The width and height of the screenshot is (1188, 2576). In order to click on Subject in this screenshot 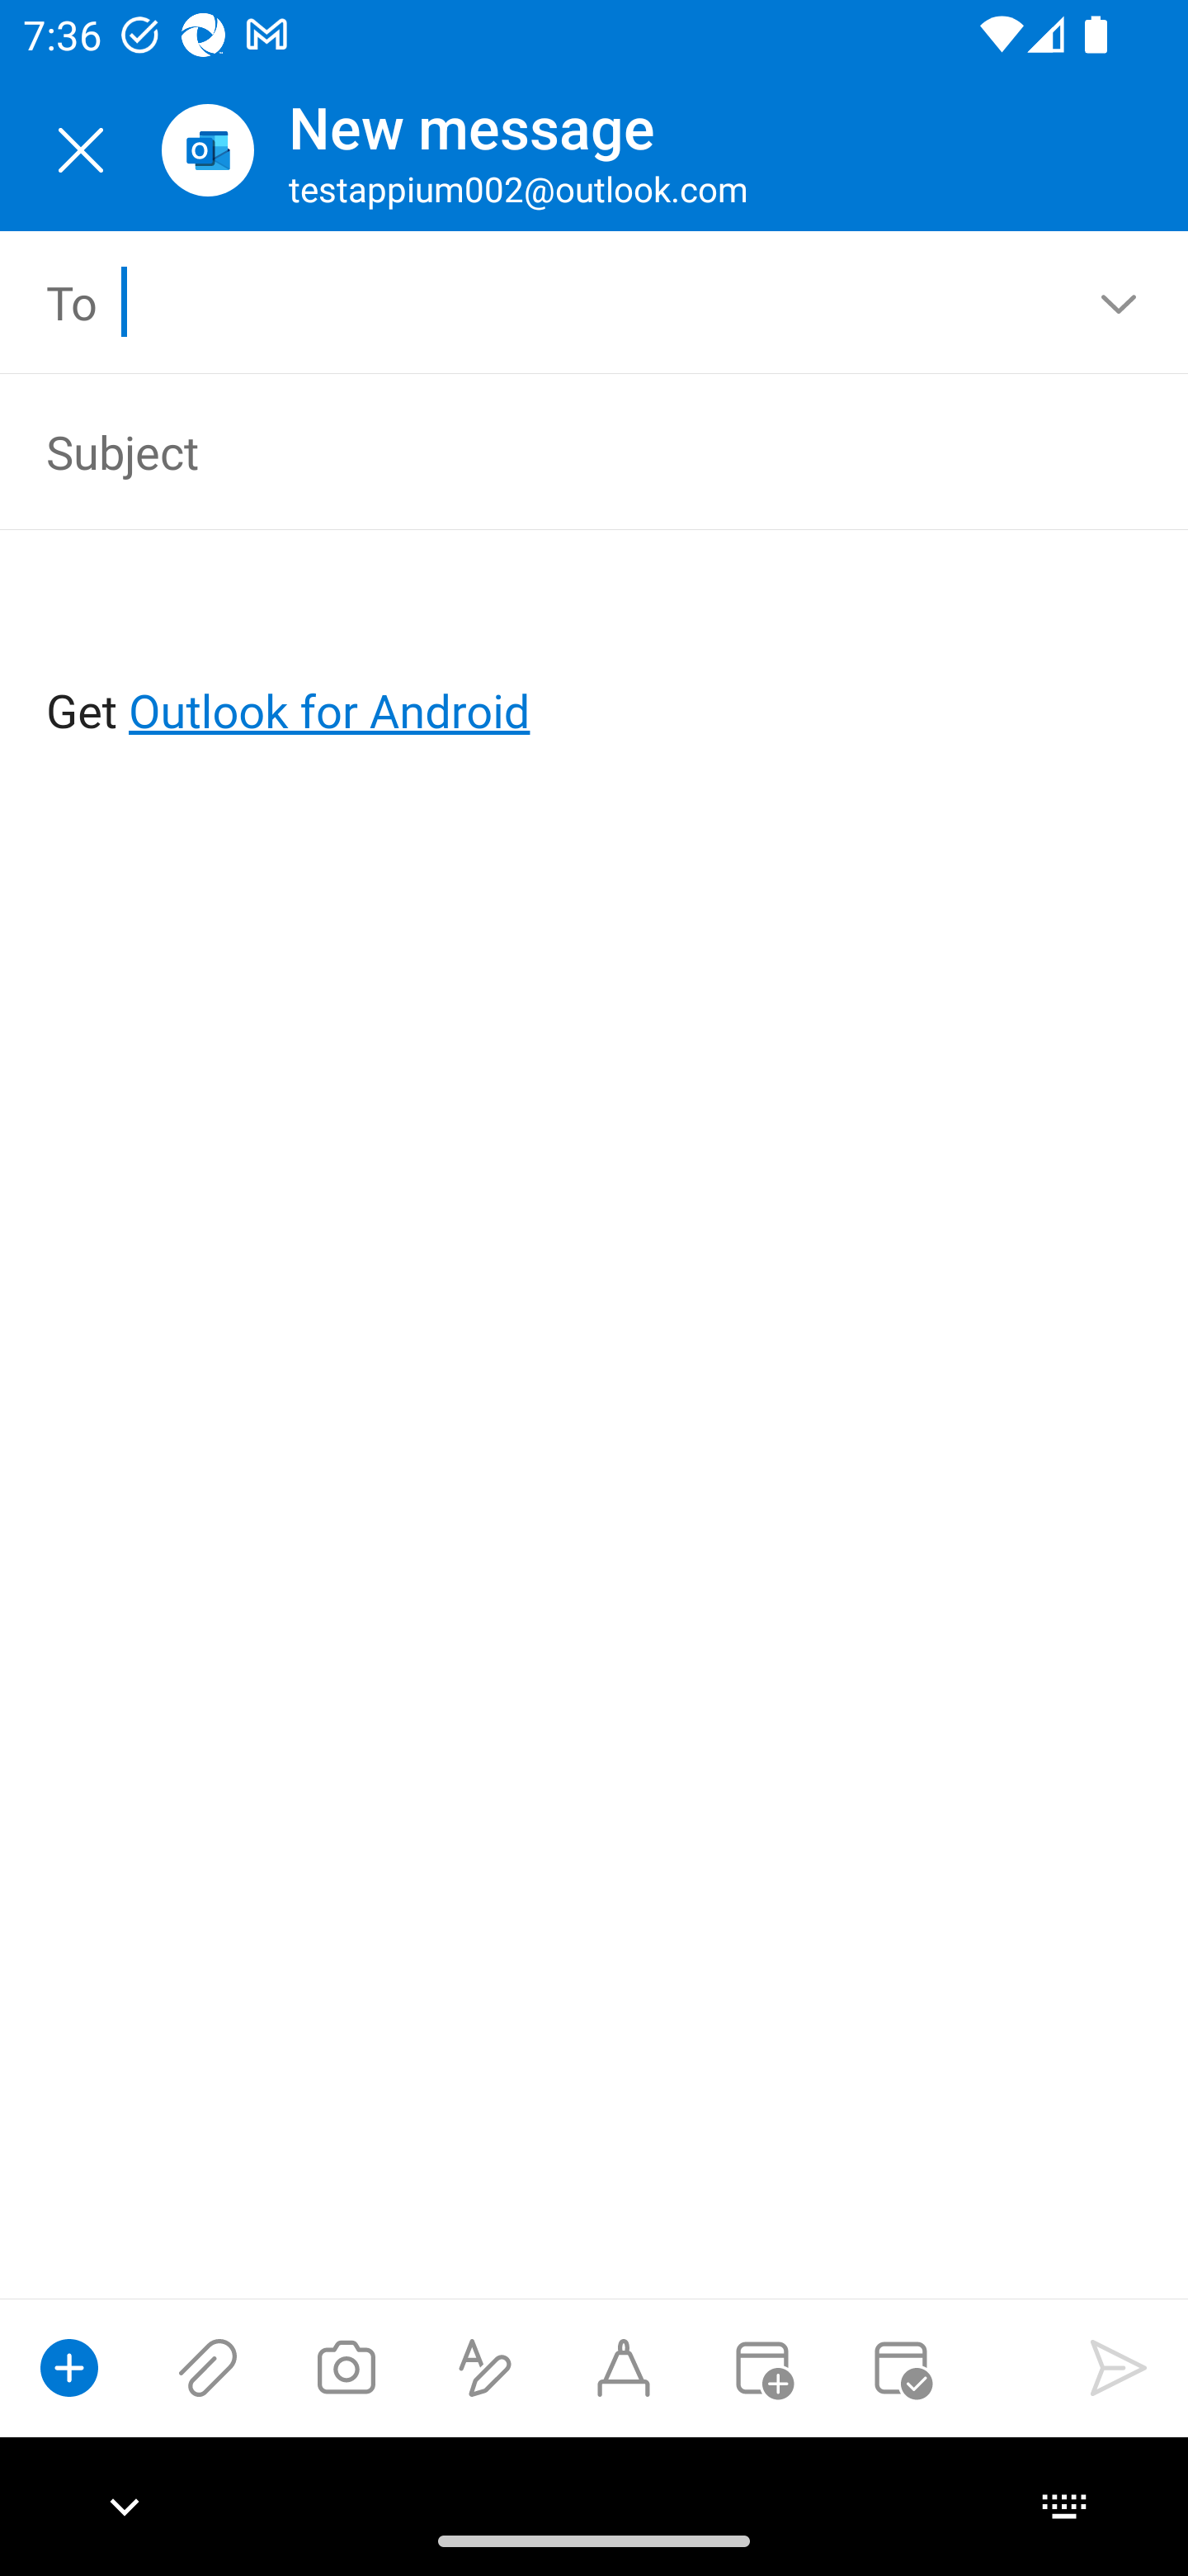, I will do `click(548, 451)`.